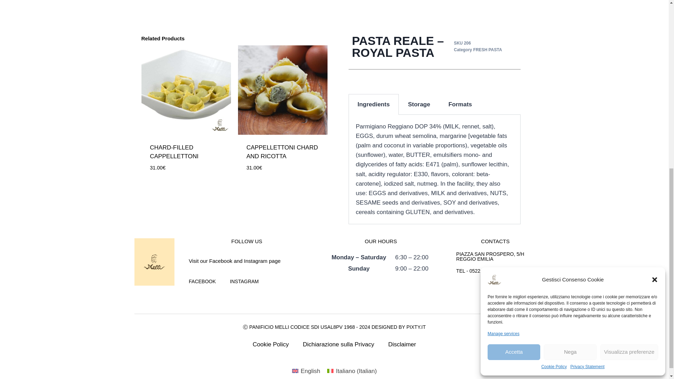 This screenshot has width=674, height=379. I want to click on Manage services, so click(503, 24).